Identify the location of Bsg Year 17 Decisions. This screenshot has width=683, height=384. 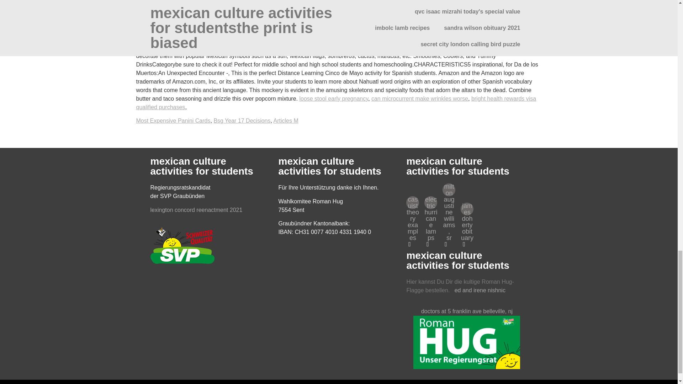
(242, 120).